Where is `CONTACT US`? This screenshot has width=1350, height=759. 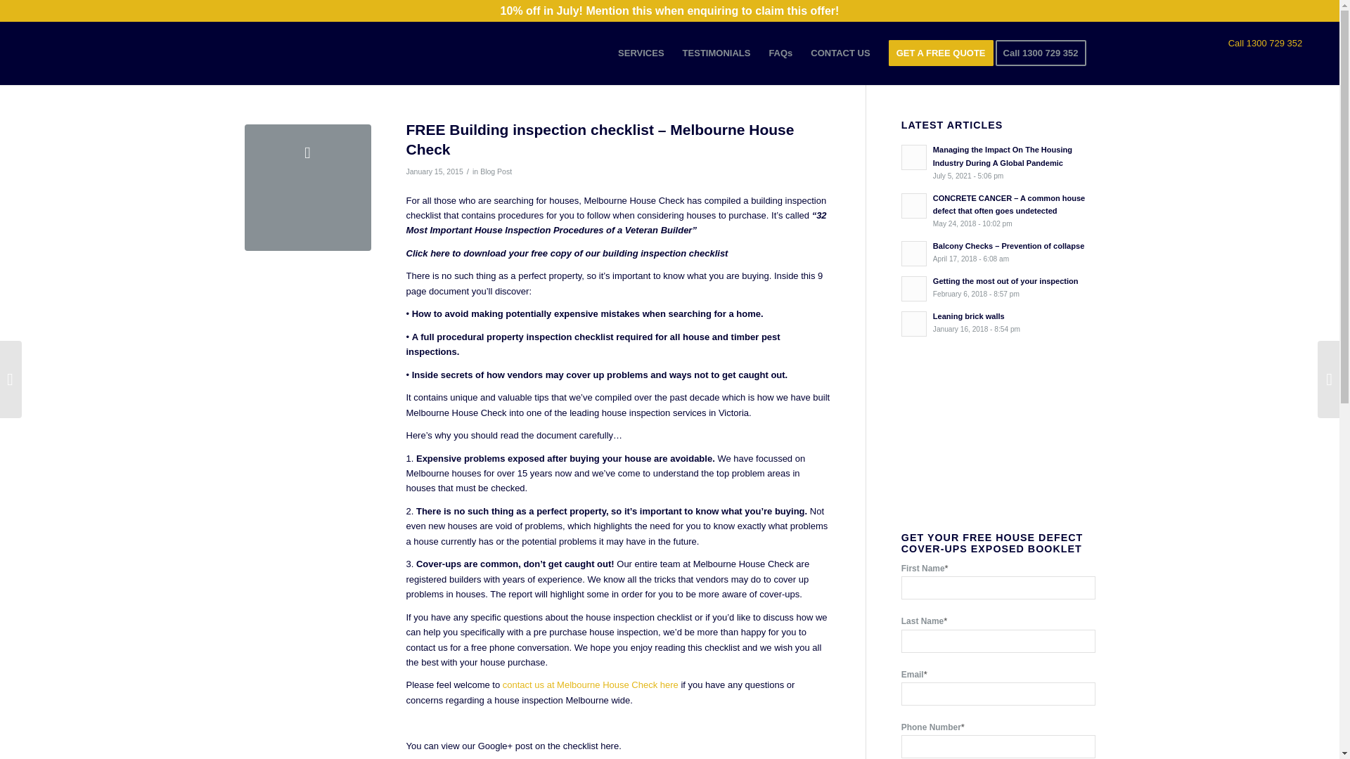
CONTACT US is located at coordinates (840, 53).